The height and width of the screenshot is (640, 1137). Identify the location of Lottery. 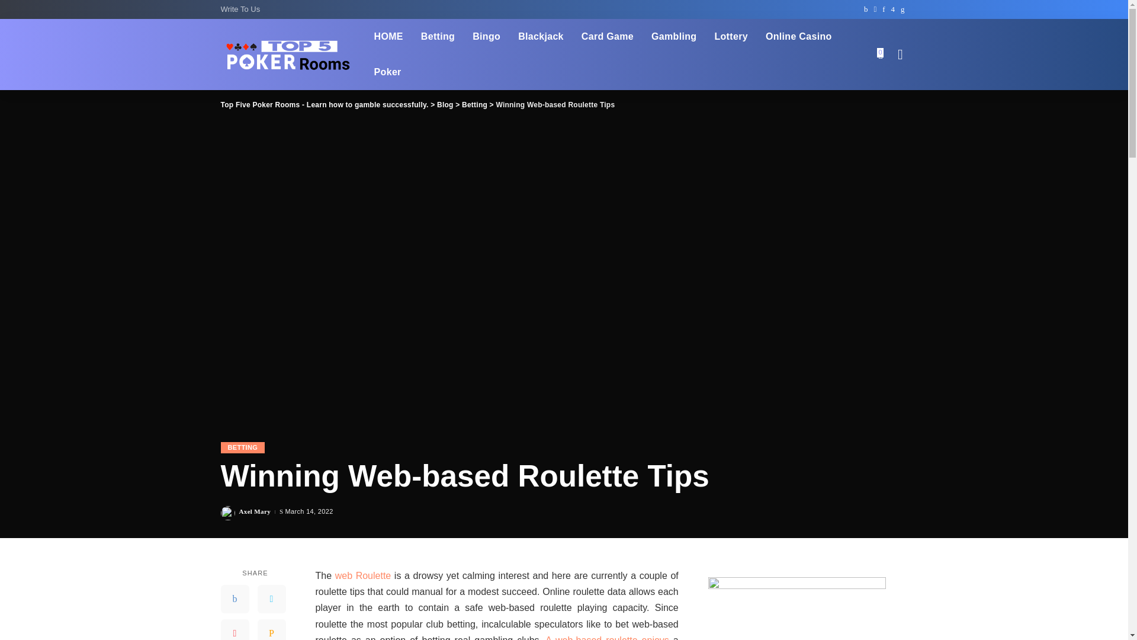
(730, 37).